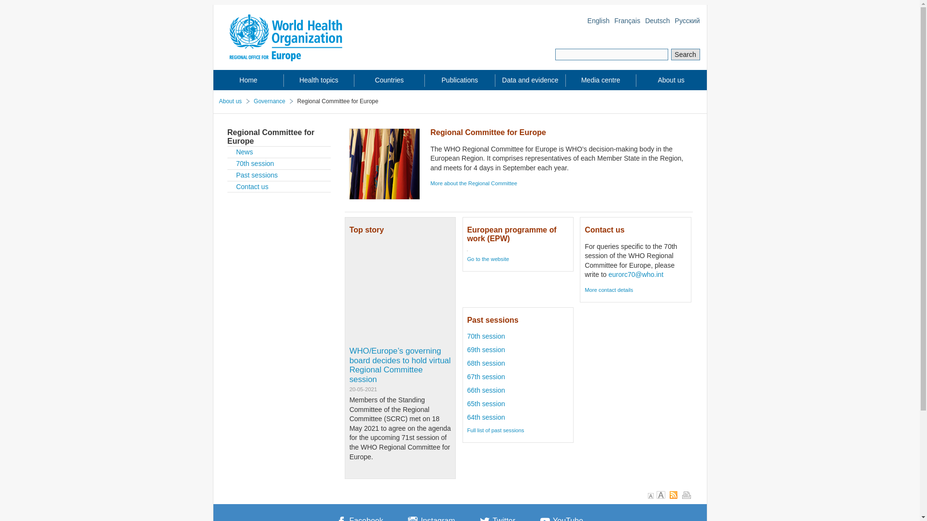  What do you see at coordinates (530, 80) in the screenshot?
I see `Data and evidence` at bounding box center [530, 80].